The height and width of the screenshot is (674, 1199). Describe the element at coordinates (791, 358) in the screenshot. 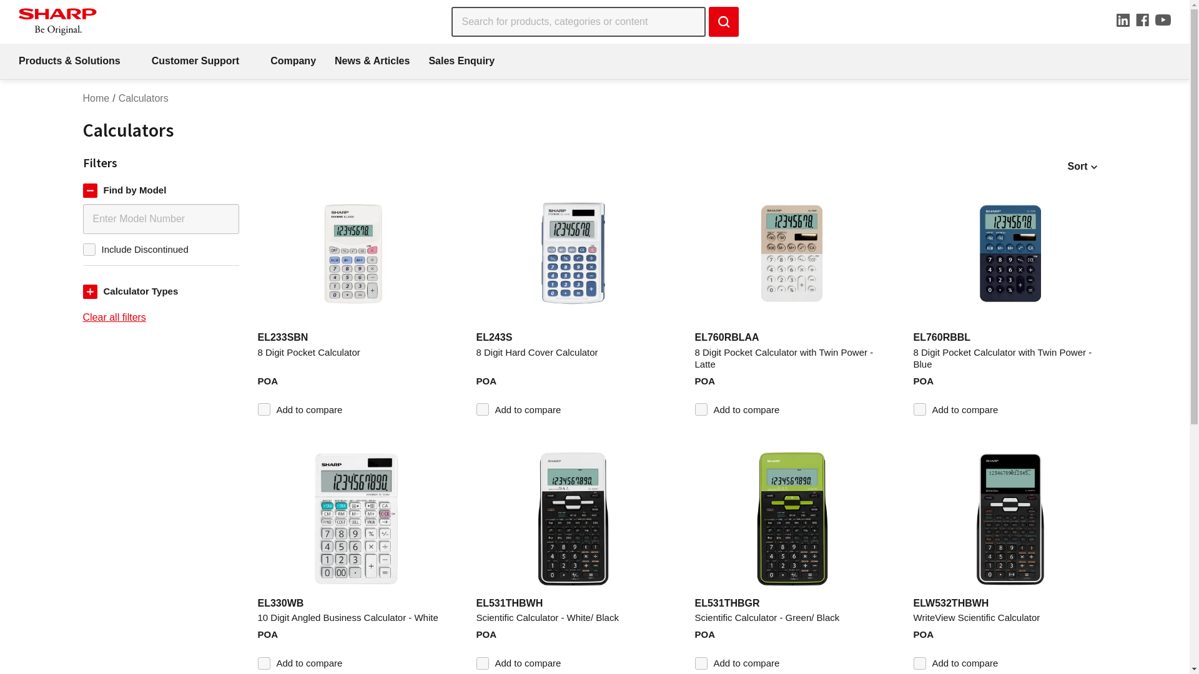

I see `8 Digit Pocket Calculator with Twin Power - Latte` at that location.